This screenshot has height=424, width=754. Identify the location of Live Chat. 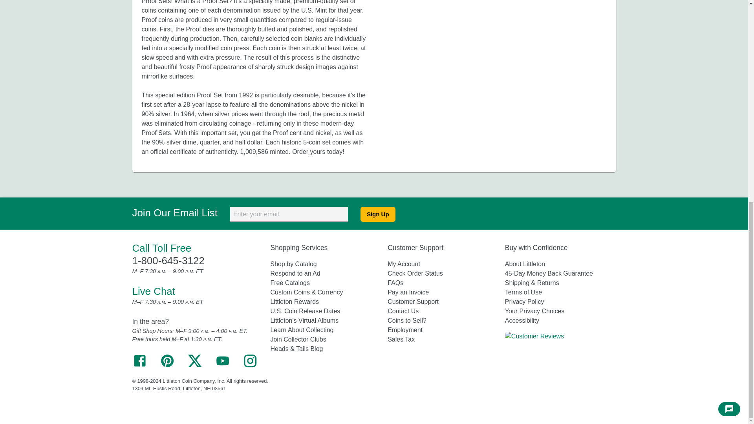
(153, 291).